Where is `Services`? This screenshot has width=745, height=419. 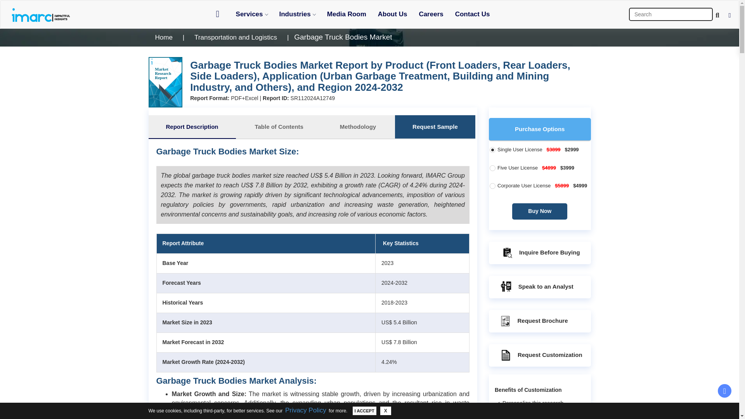
Services is located at coordinates (251, 14).